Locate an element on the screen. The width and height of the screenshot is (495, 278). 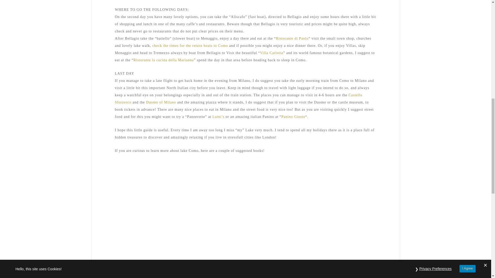
Ristorante di Paolo is located at coordinates (292, 38).